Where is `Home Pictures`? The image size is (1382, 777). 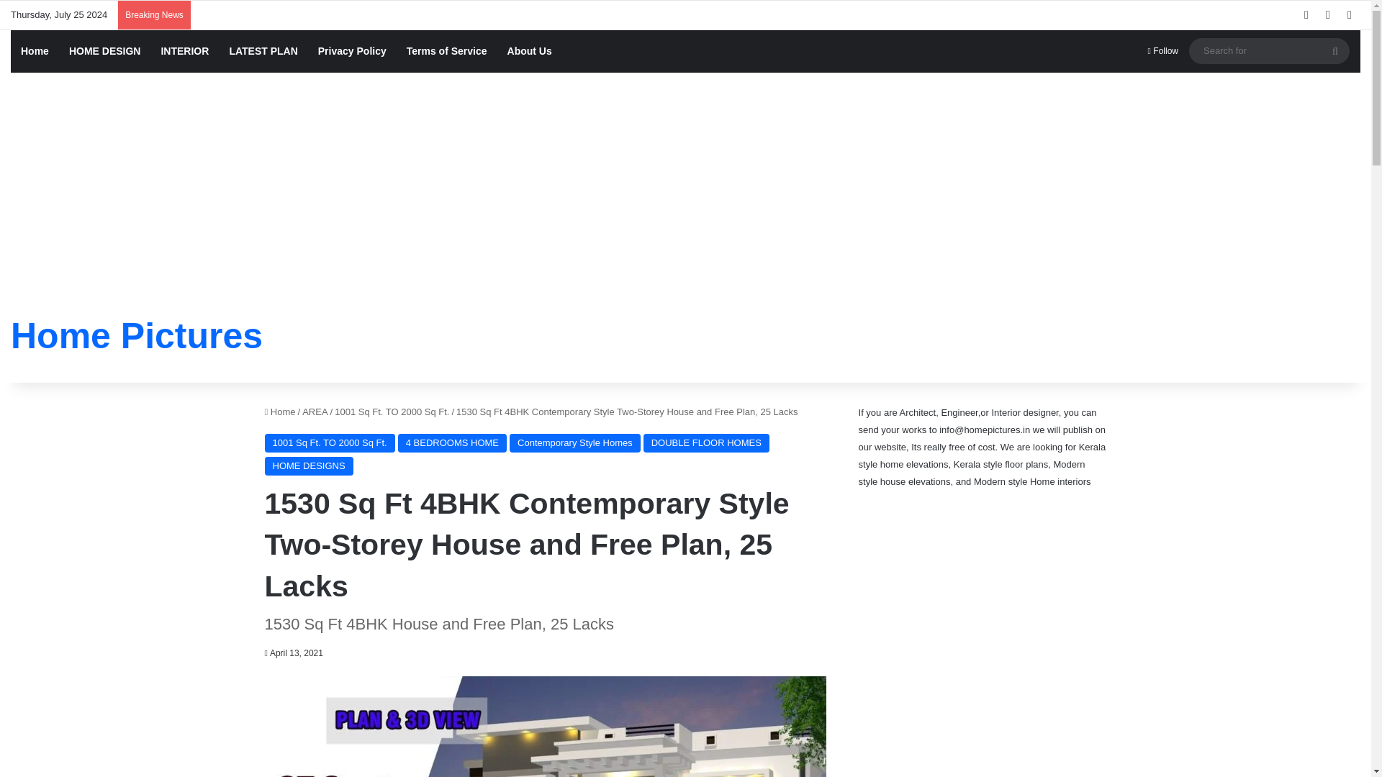
Home Pictures is located at coordinates (137, 335).